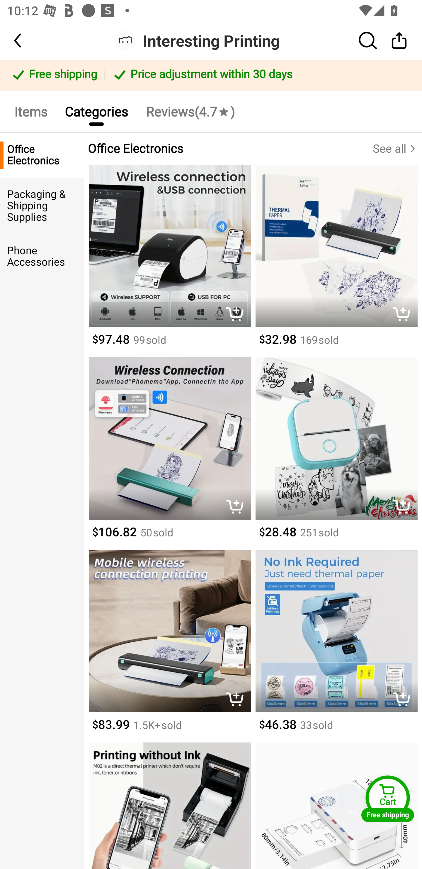 Image resolution: width=422 pixels, height=869 pixels. What do you see at coordinates (237, 315) in the screenshot?
I see `delete` at bounding box center [237, 315].